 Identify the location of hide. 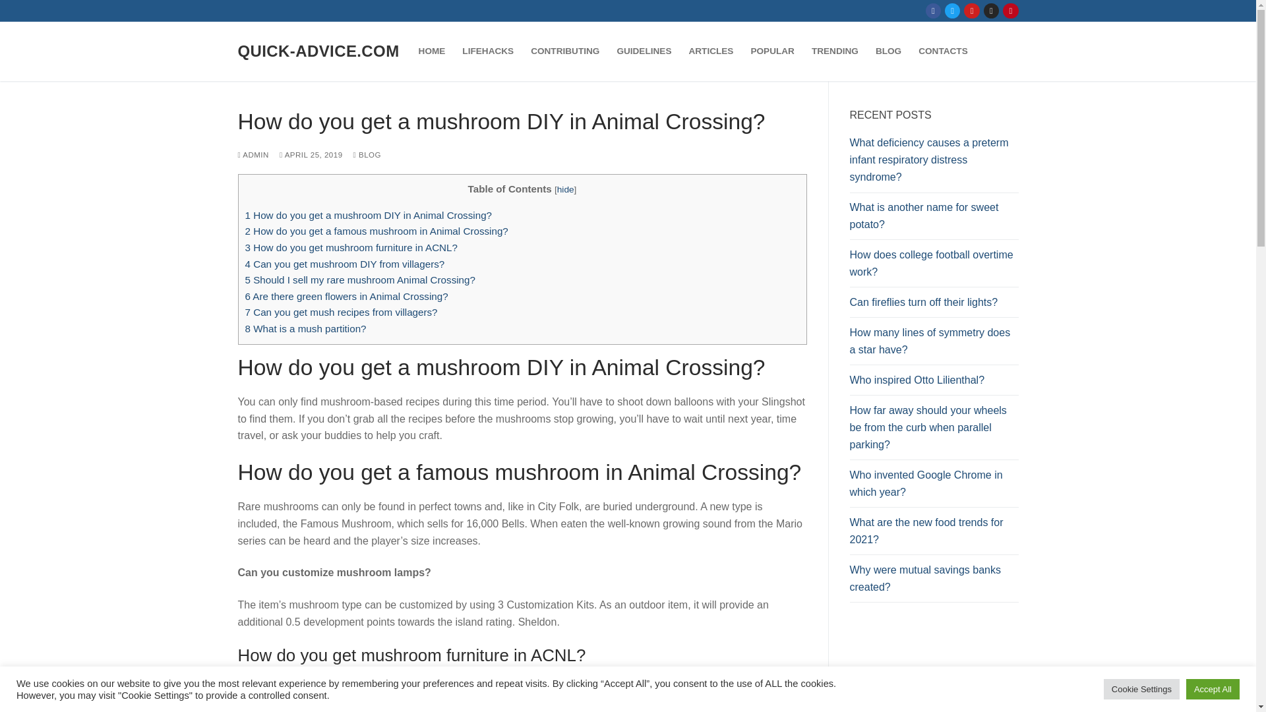
(566, 189).